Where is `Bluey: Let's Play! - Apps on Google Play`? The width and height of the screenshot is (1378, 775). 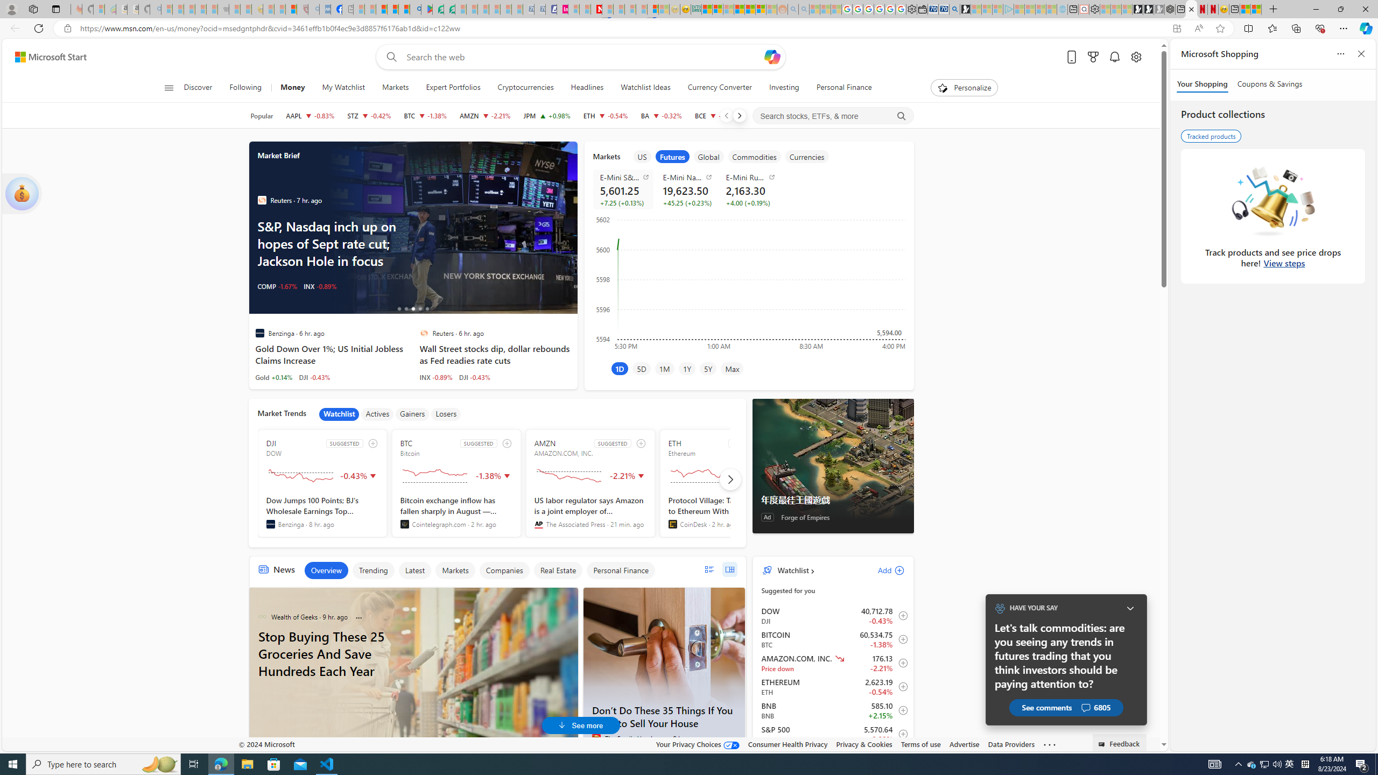
Bluey: Let's Play! - Apps on Google Play is located at coordinates (426, 9).